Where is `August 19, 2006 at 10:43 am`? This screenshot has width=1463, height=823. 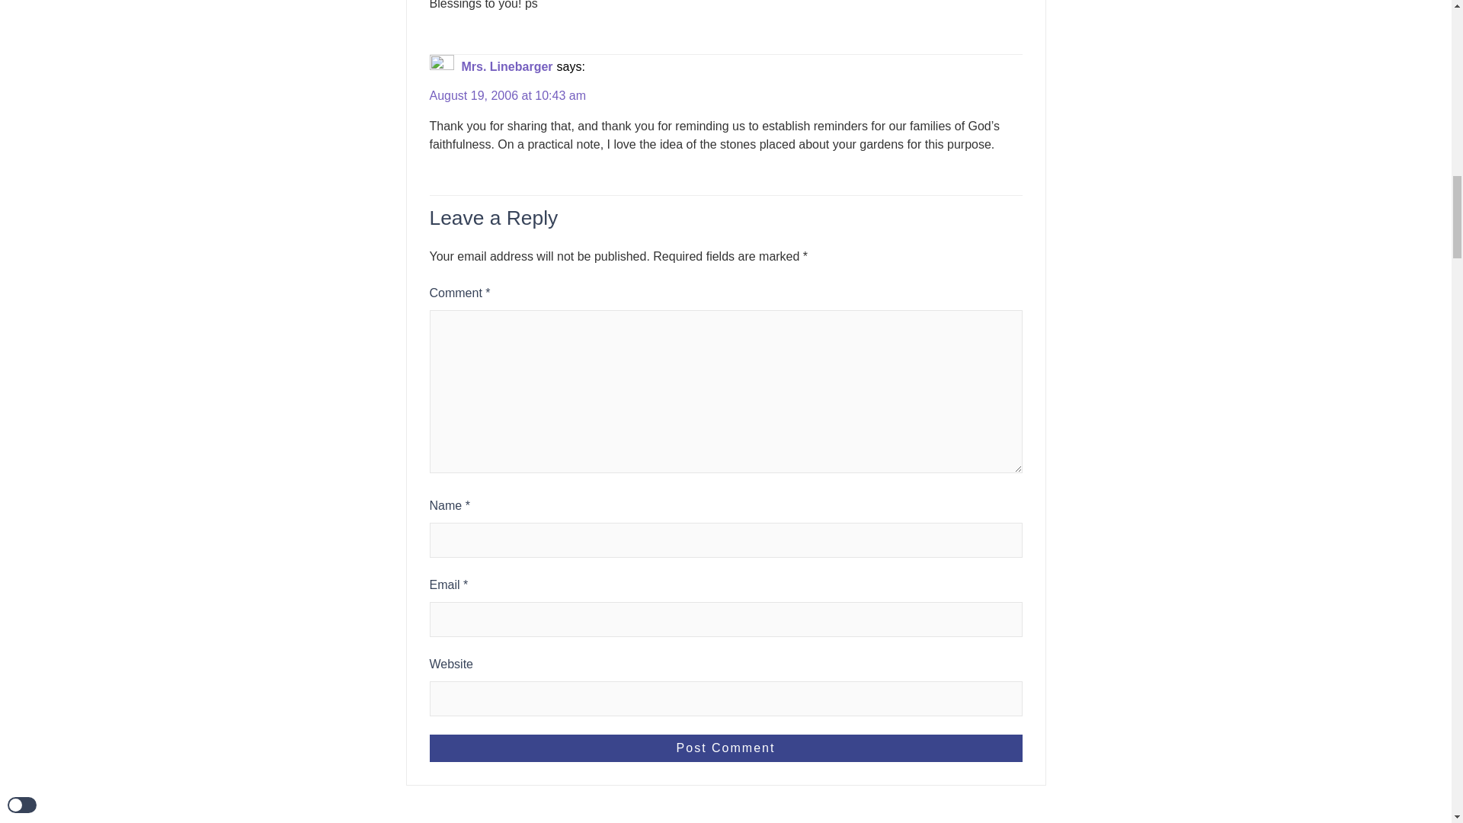 August 19, 2006 at 10:43 am is located at coordinates (507, 96).